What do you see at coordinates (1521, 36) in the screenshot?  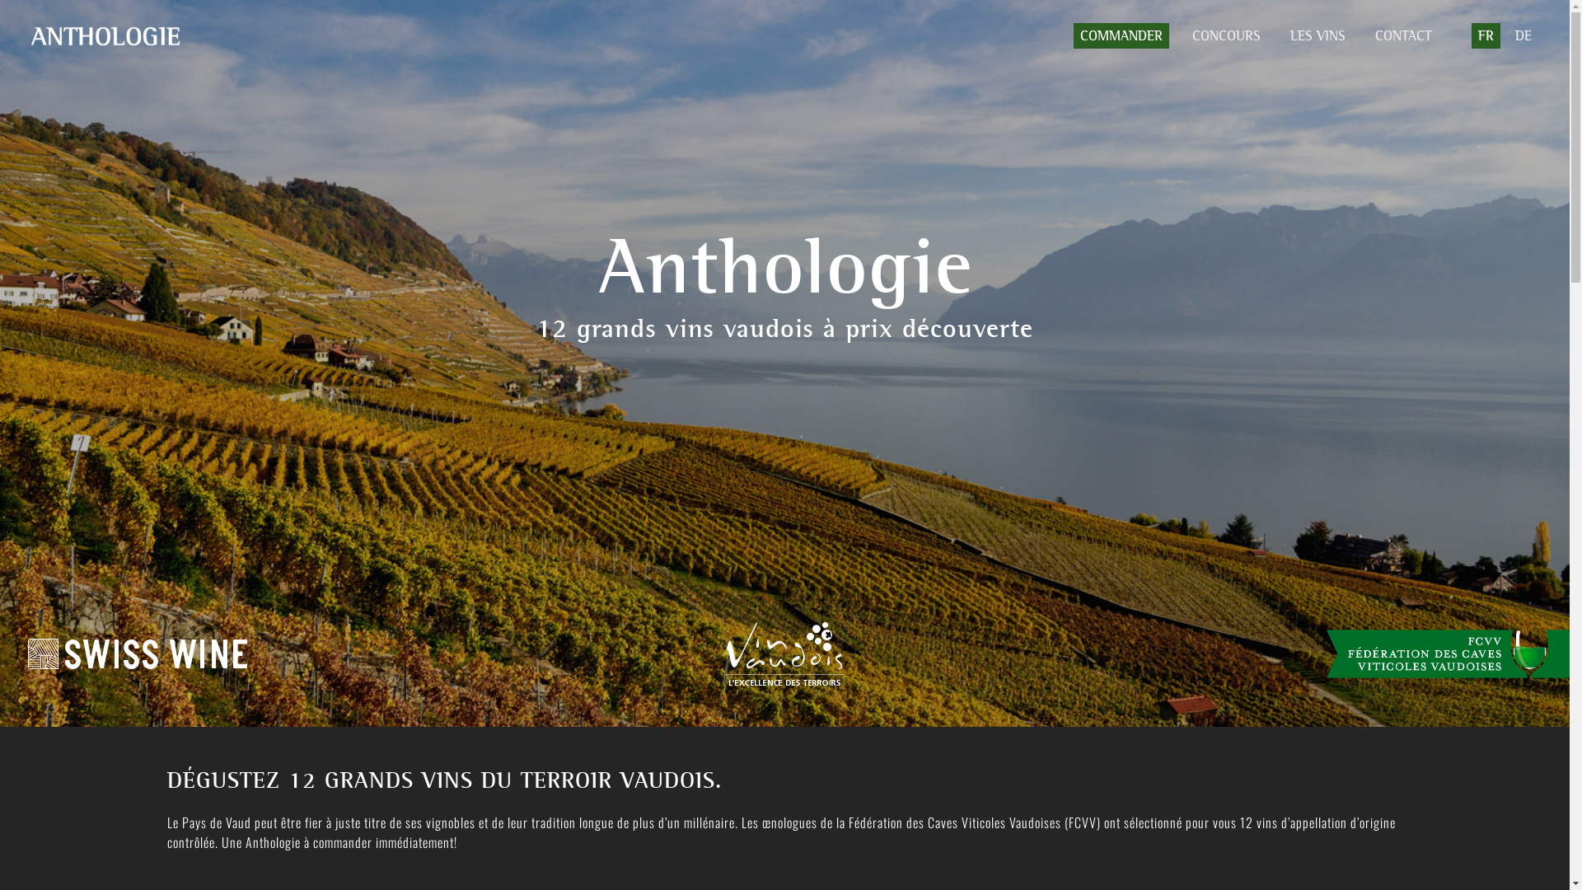 I see `DE` at bounding box center [1521, 36].